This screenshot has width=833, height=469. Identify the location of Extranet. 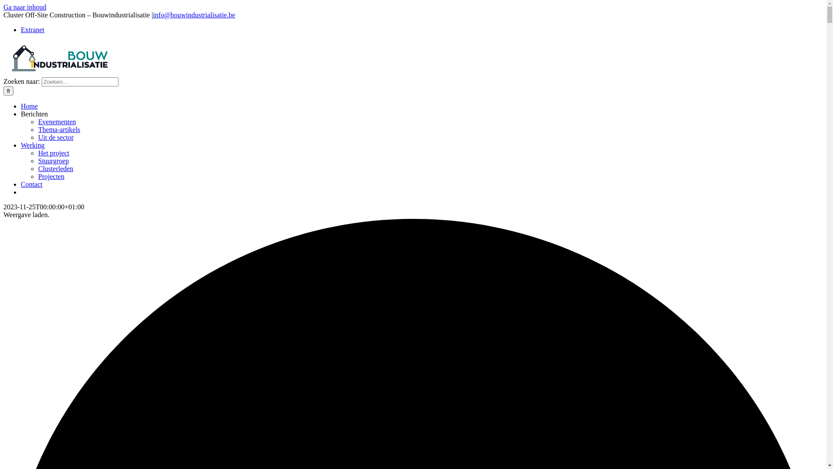
(33, 30).